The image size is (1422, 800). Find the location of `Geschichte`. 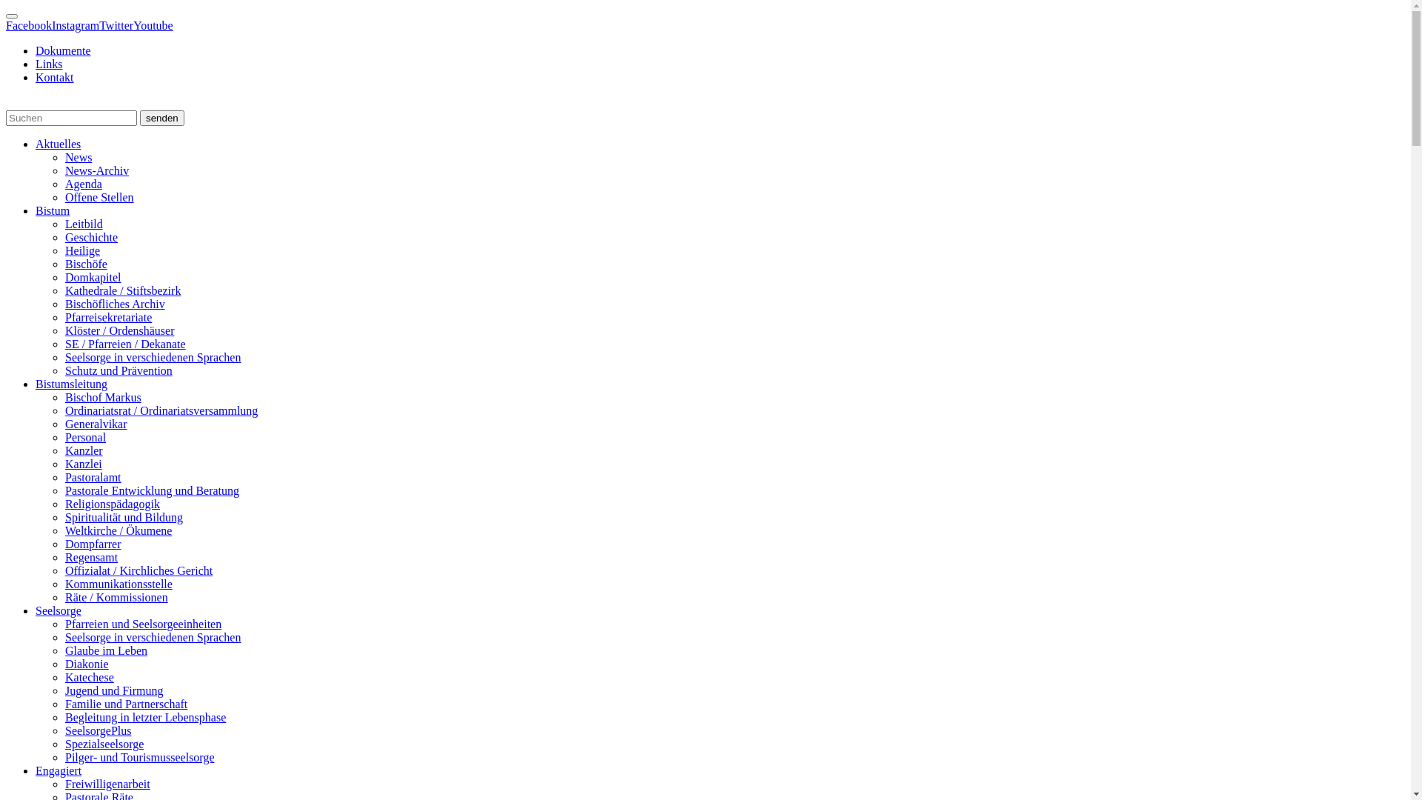

Geschichte is located at coordinates (92, 237).